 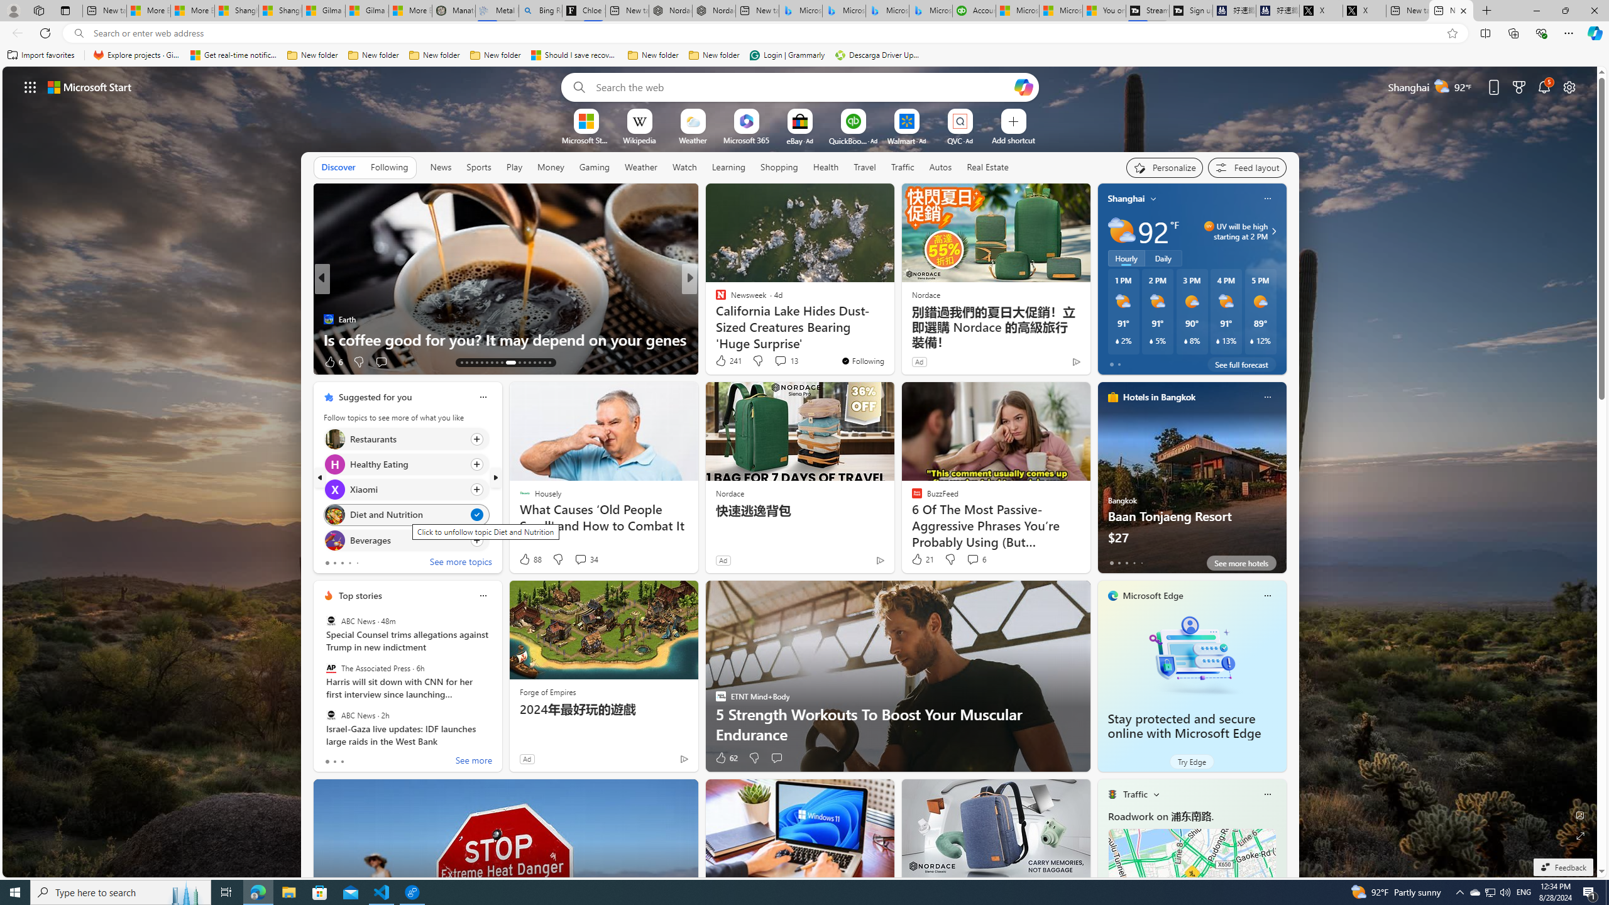 I want to click on Minimize, so click(x=1536, y=11).